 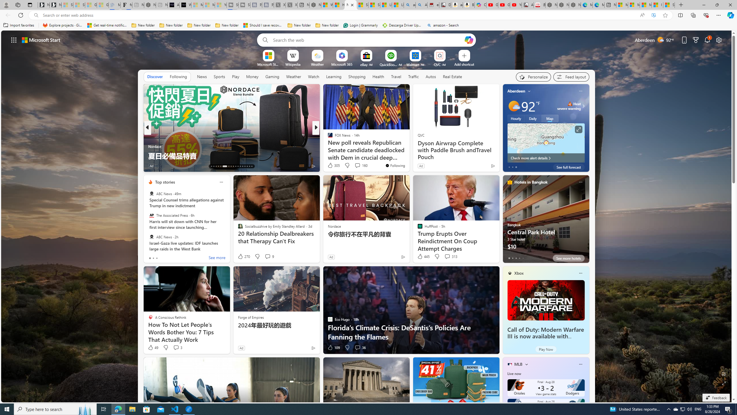 I want to click on Tom's Guide, so click(x=327, y=146).